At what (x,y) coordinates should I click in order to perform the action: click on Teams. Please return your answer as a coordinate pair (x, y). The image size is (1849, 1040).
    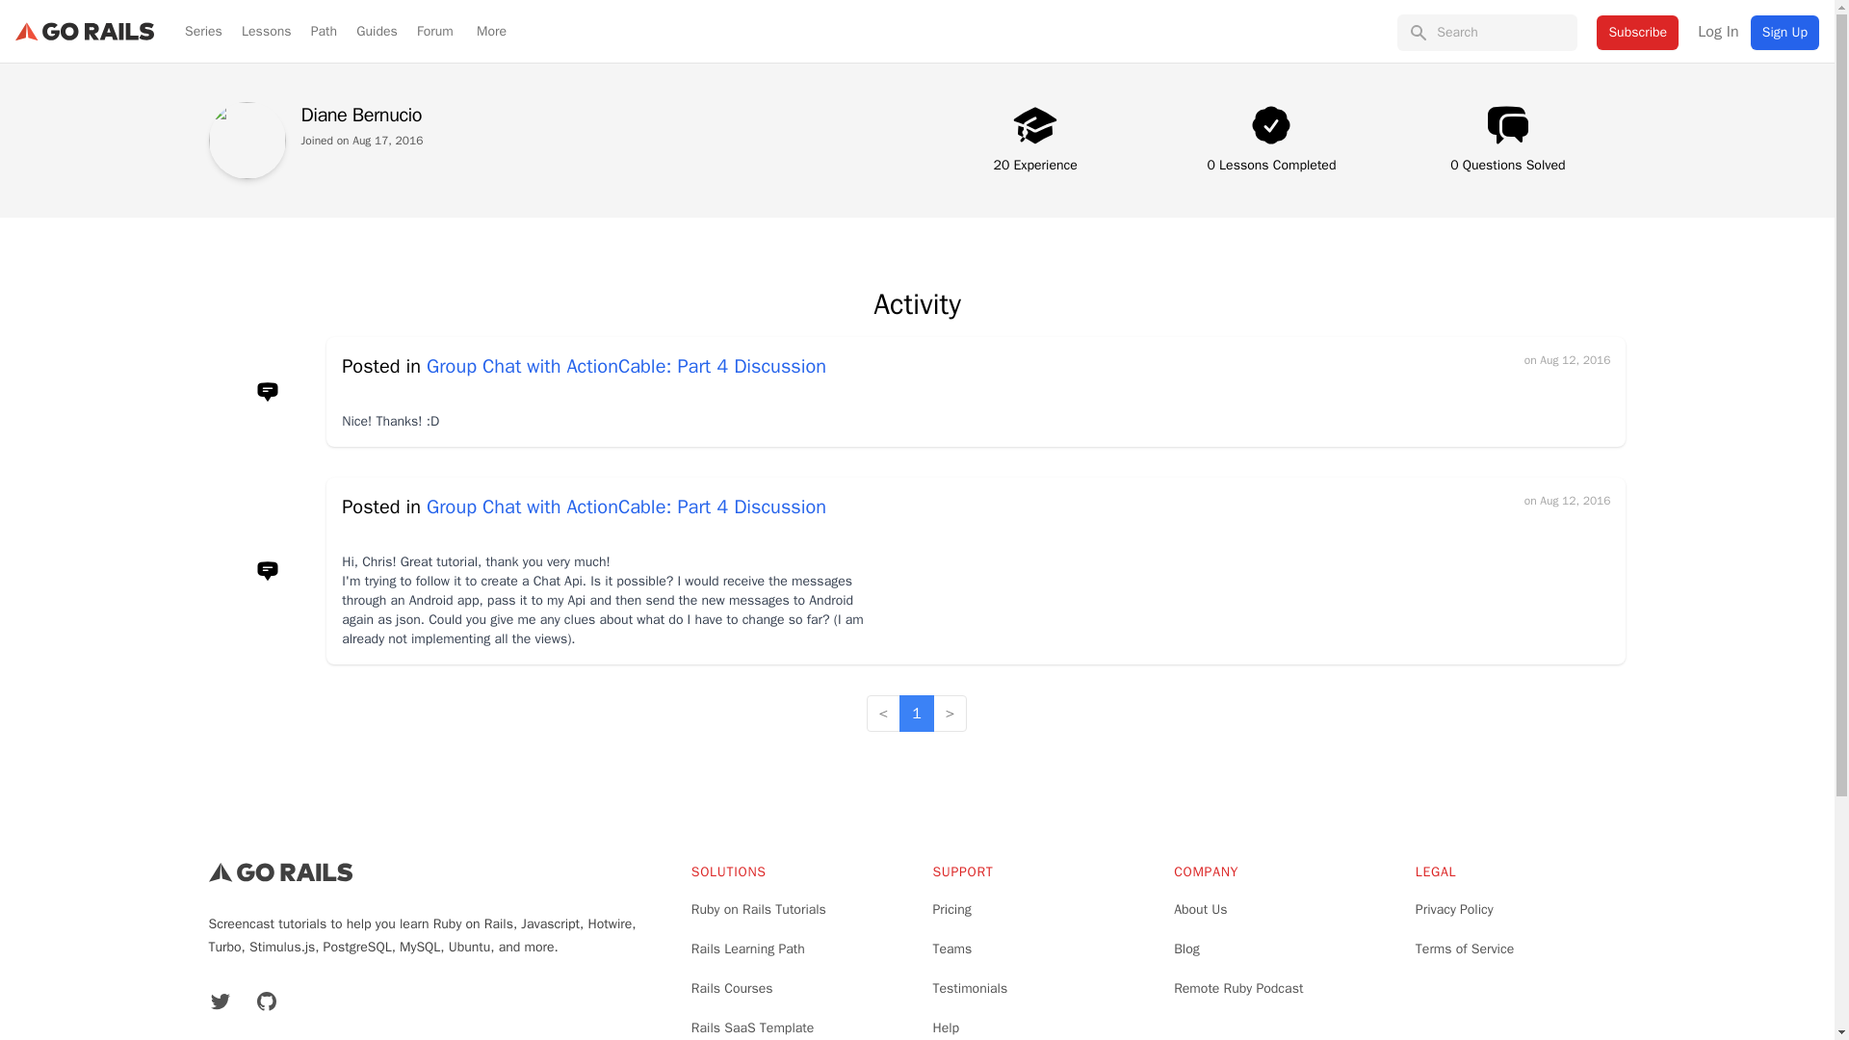
    Looking at the image, I should click on (951, 949).